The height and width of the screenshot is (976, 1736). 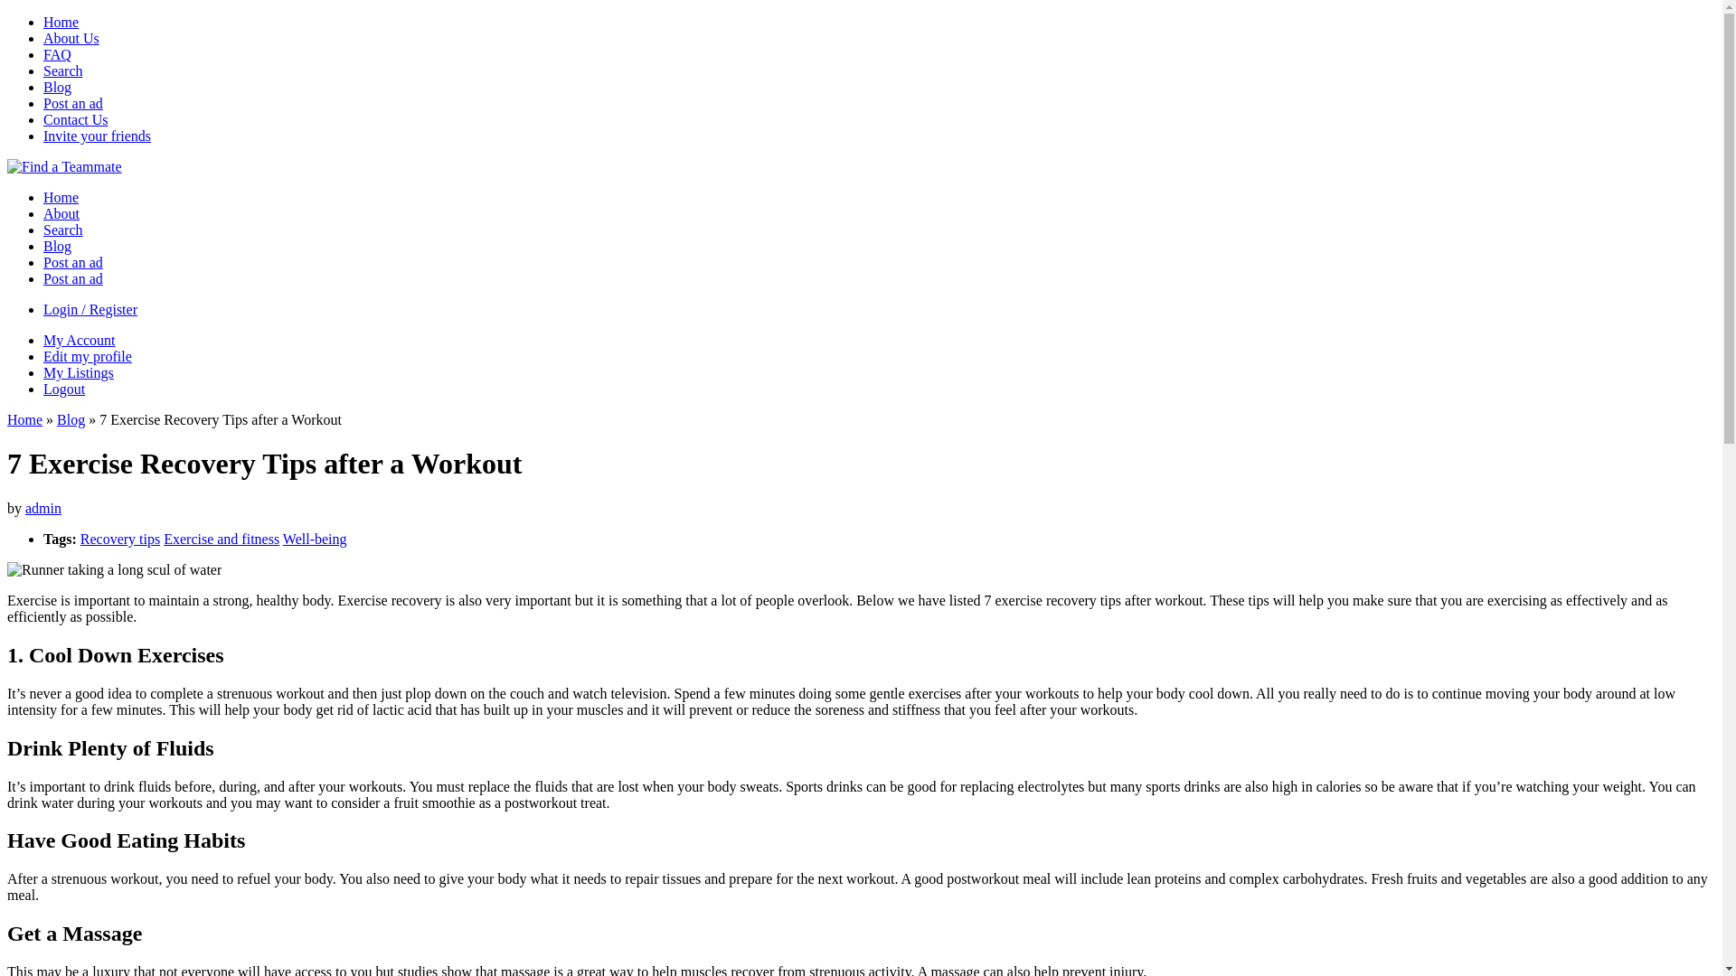 I want to click on Home, so click(x=61, y=197).